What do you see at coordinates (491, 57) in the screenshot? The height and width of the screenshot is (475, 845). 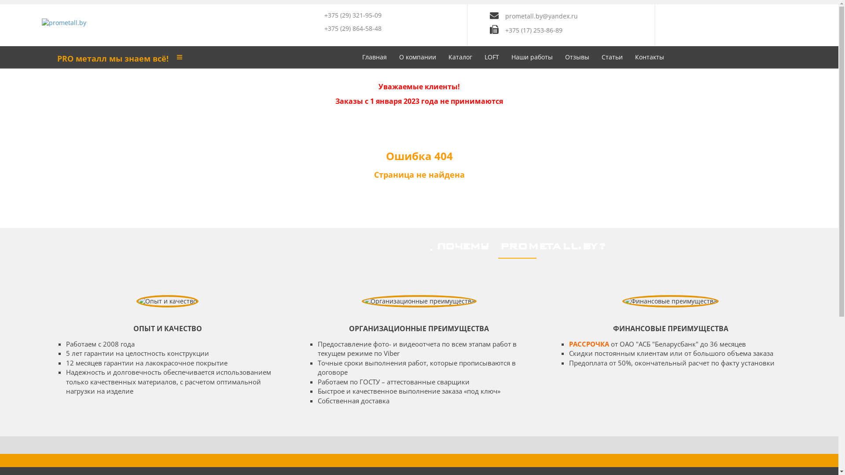 I see `LOFT` at bounding box center [491, 57].